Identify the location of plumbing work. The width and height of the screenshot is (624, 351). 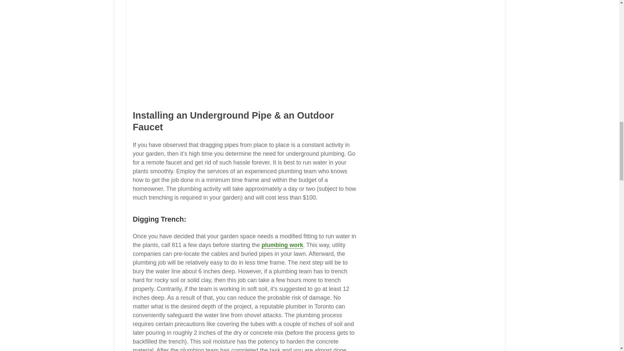
(282, 245).